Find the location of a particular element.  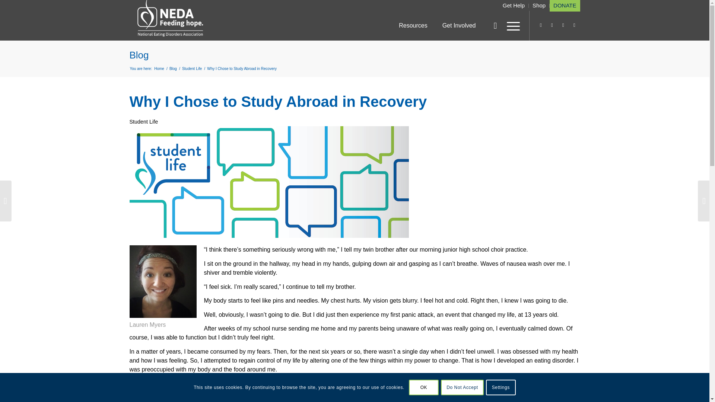

Youtube is located at coordinates (563, 25).